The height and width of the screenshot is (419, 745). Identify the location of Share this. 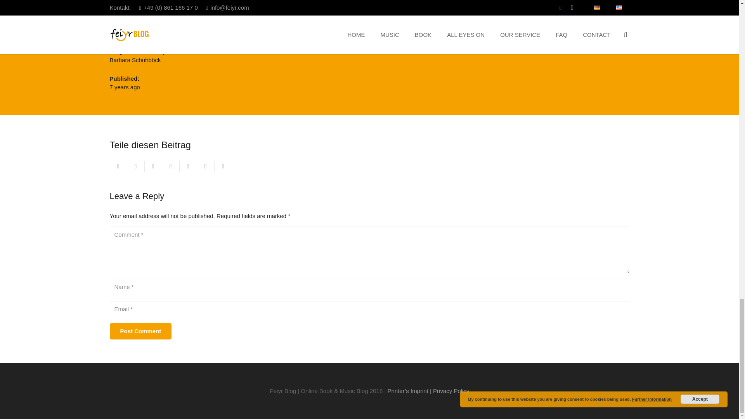
(206, 166).